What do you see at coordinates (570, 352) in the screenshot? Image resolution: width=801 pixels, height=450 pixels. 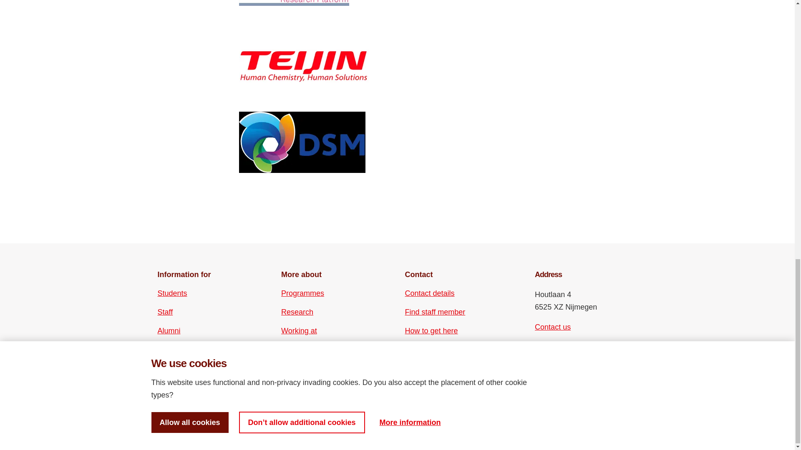 I see `LinkedIn` at bounding box center [570, 352].